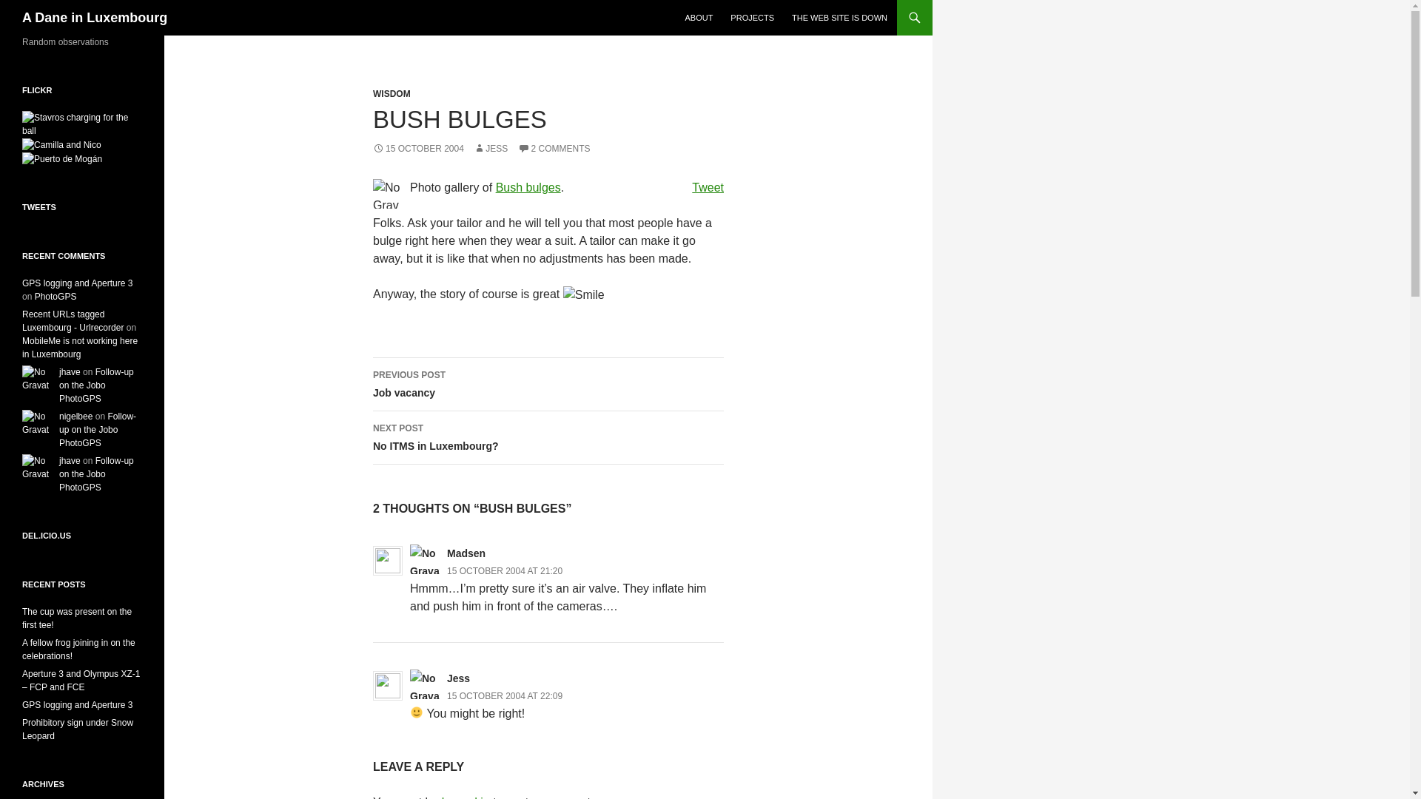 Image resolution: width=1421 pixels, height=799 pixels. Describe the element at coordinates (96, 473) in the screenshot. I see `Follow-up on the Jobo PhotoGPS` at that location.